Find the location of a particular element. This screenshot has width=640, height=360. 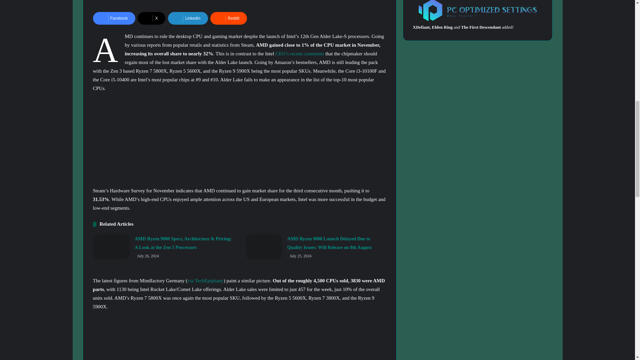

X is located at coordinates (151, 18).